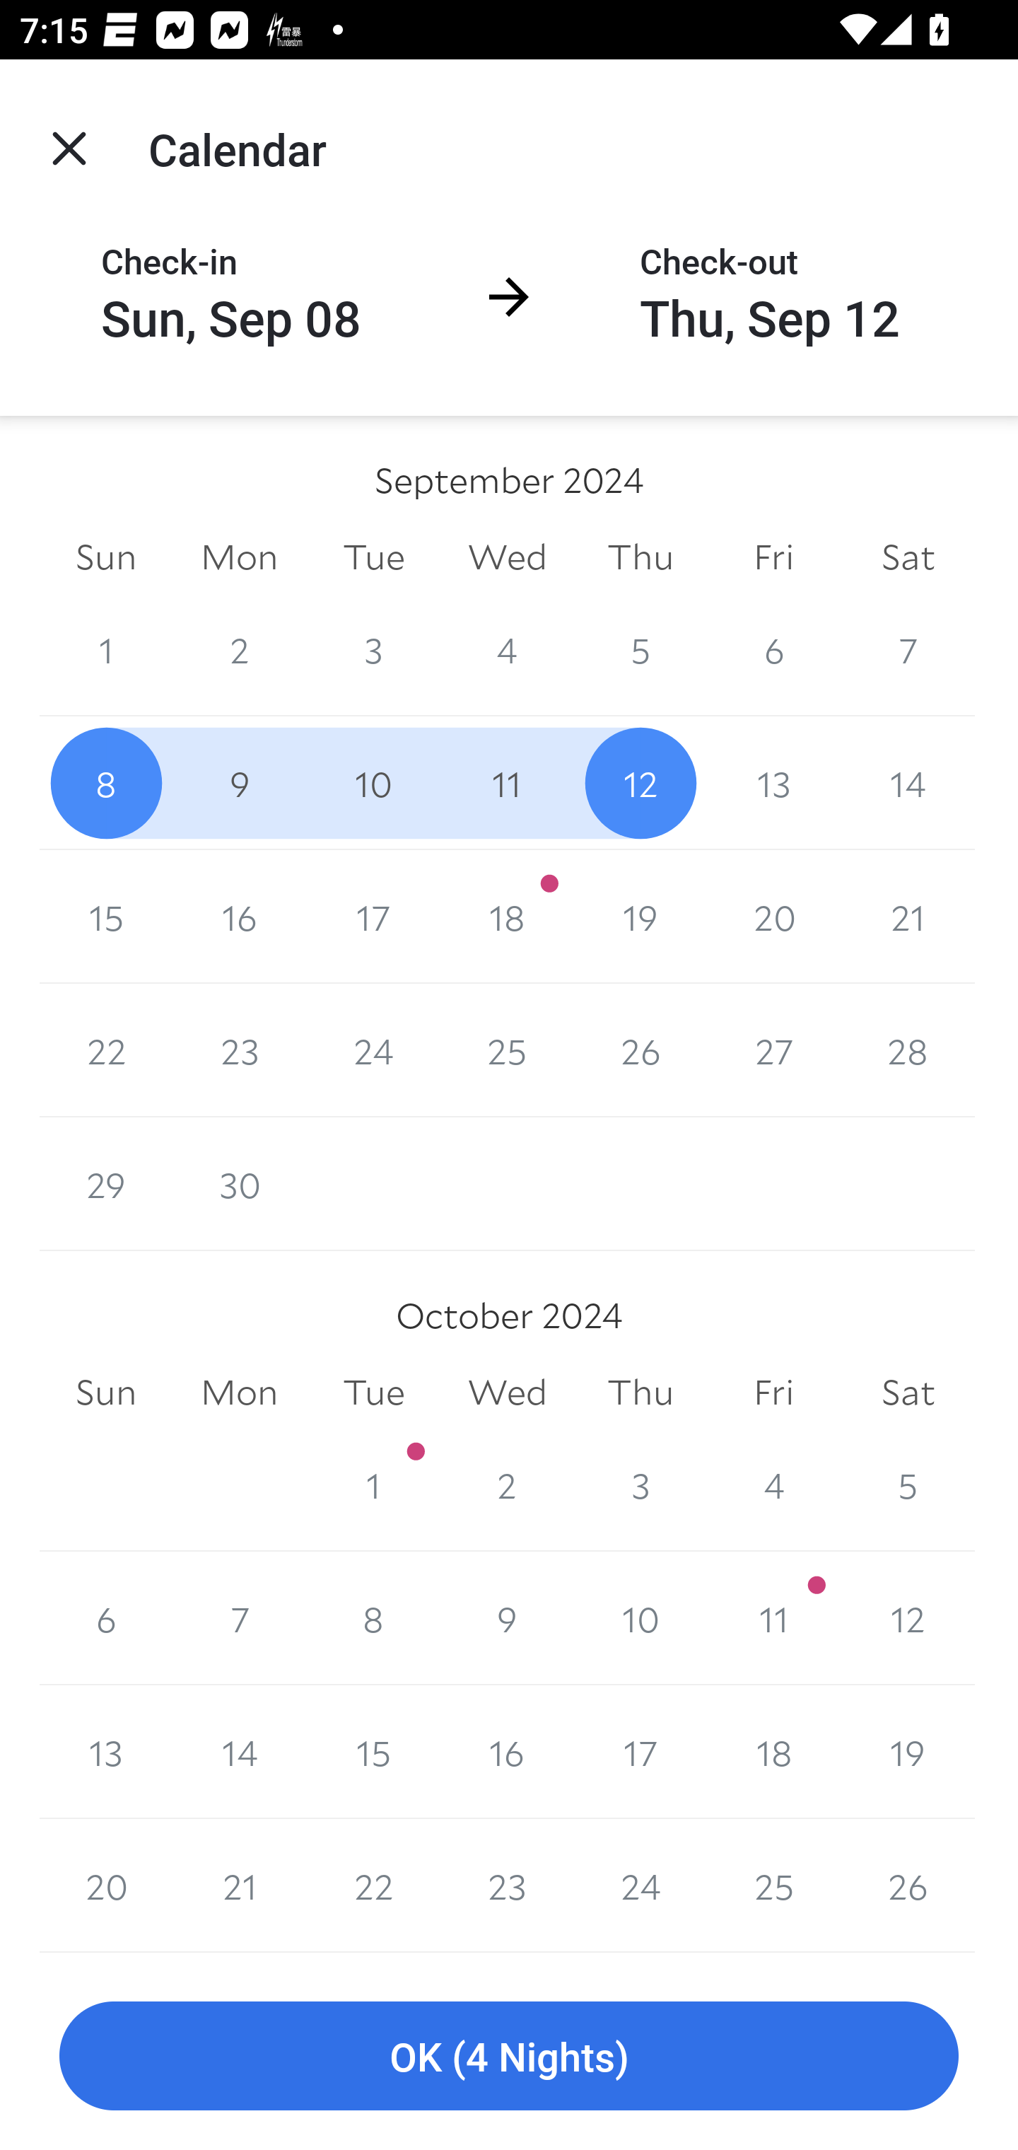  I want to click on Sat, so click(908, 1393).